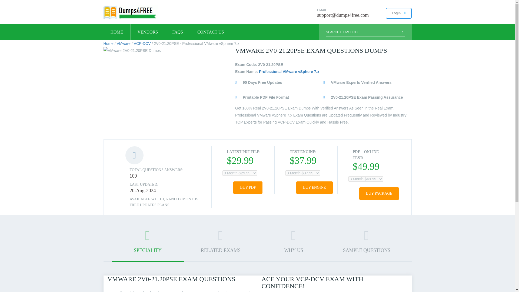  Describe the element at coordinates (211, 32) in the screenshot. I see `CONTACT US` at that location.